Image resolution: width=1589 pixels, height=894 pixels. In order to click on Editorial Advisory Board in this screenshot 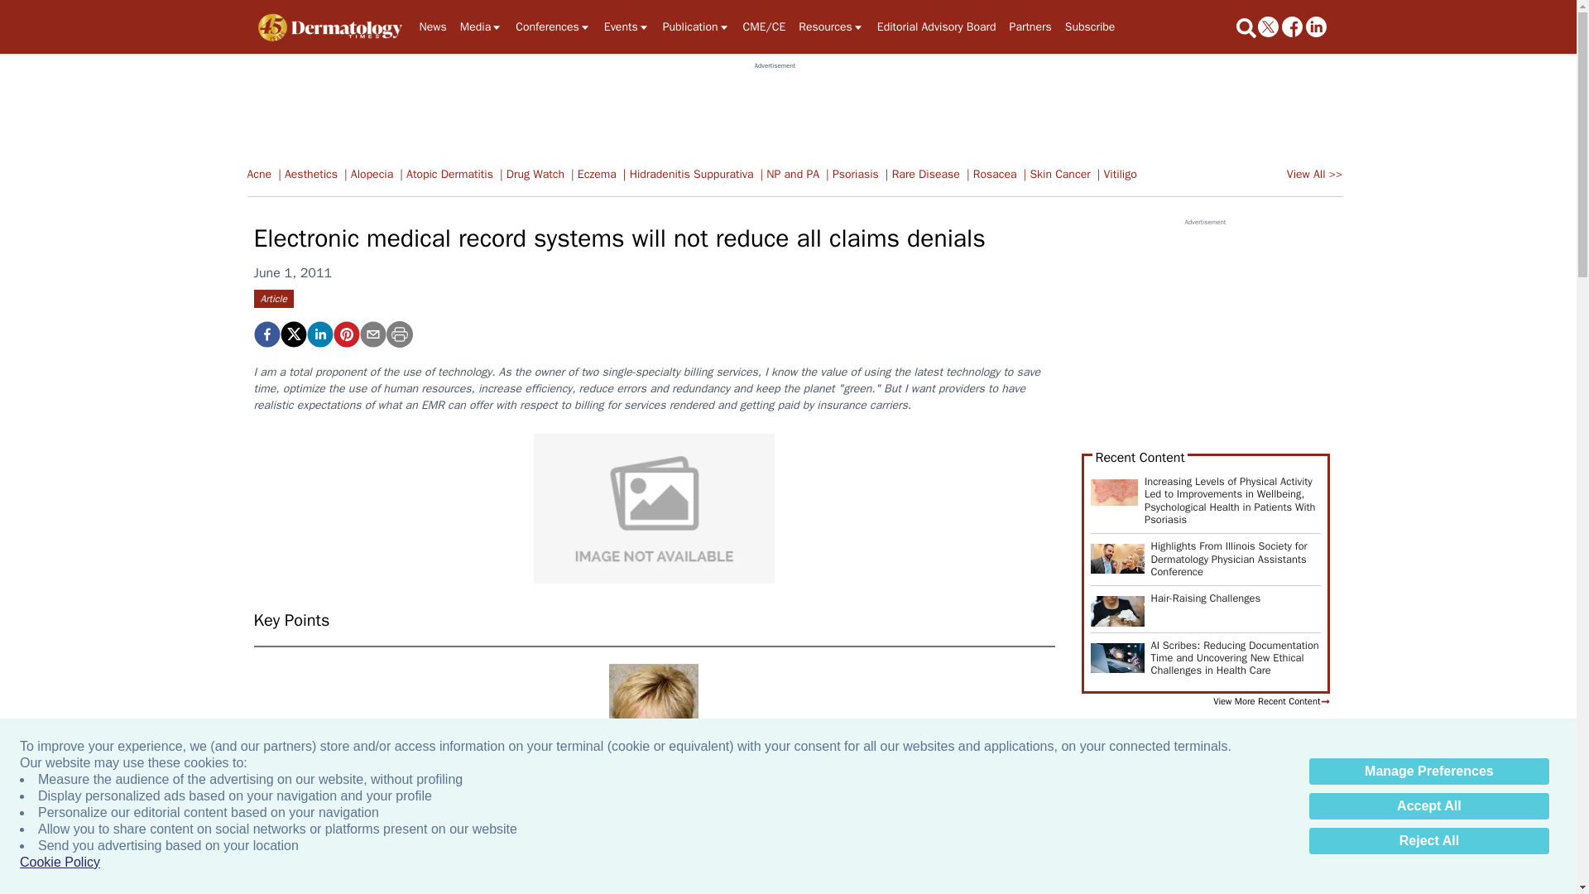, I will do `click(936, 26)`.